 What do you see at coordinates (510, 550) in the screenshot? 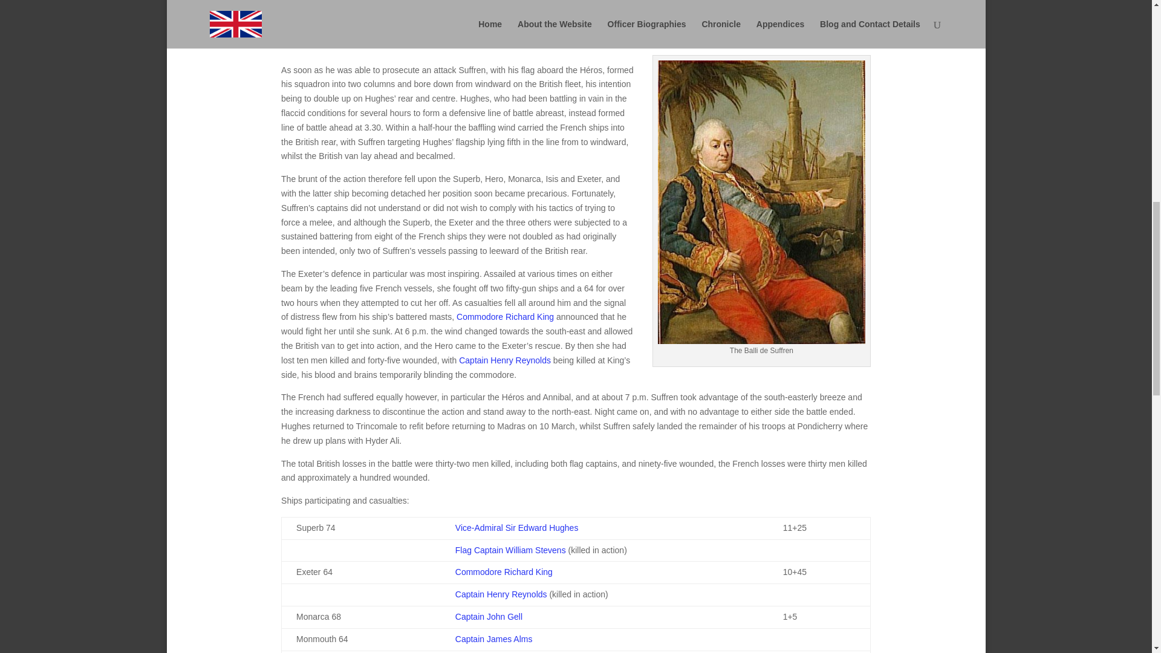
I see `Flag Captain William Stevens` at bounding box center [510, 550].